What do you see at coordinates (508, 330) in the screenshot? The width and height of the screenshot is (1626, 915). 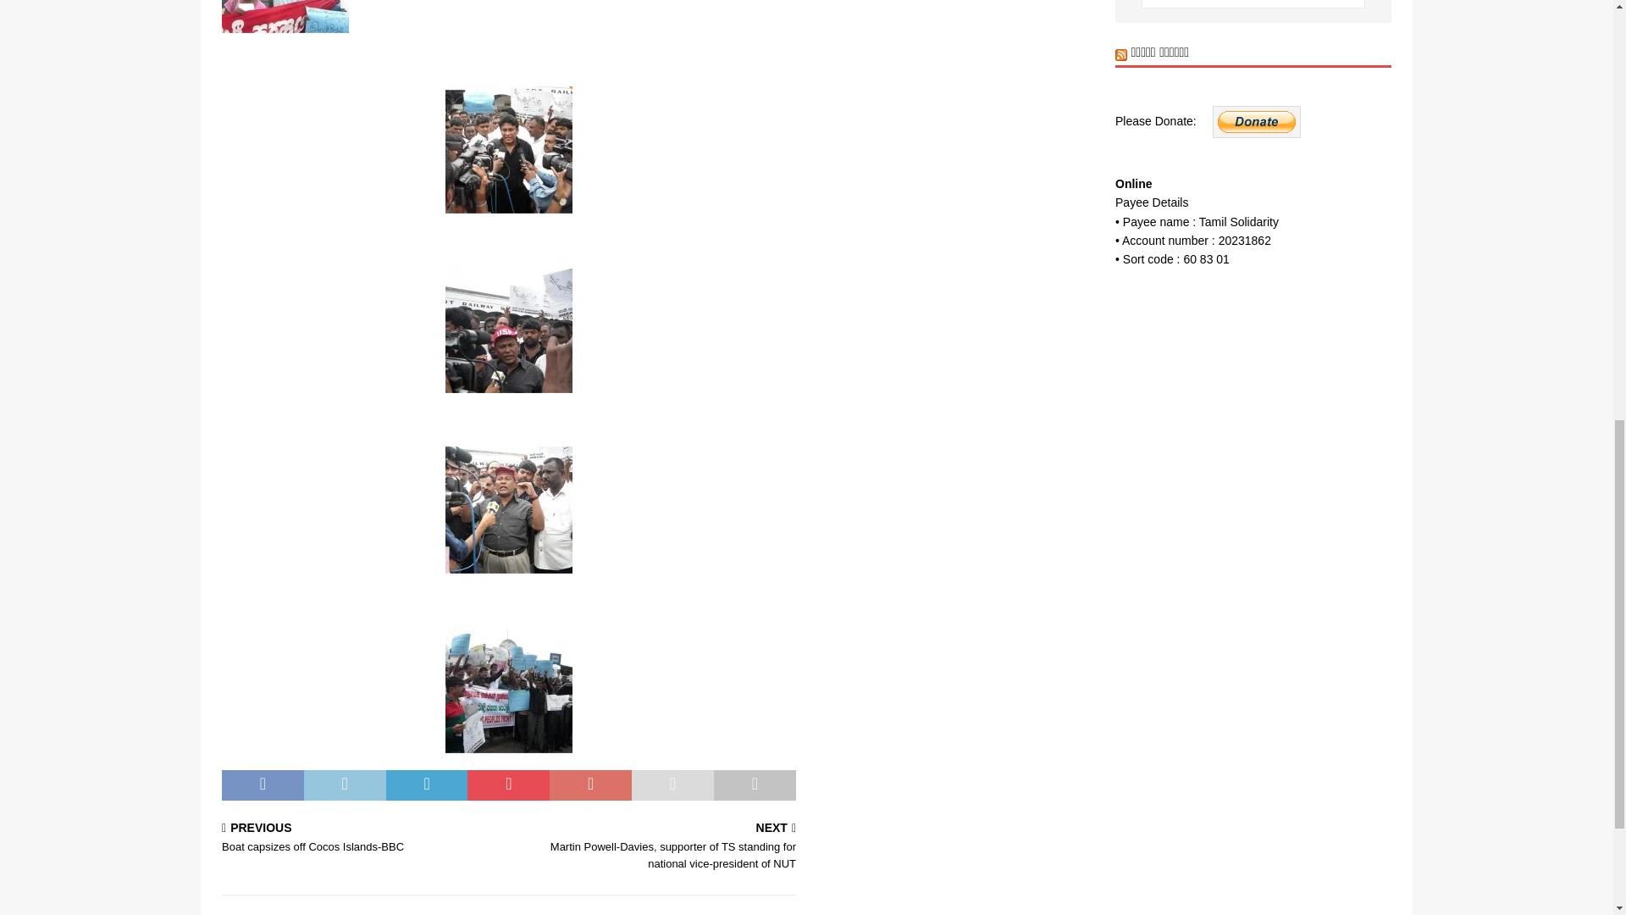 I see `2p` at bounding box center [508, 330].